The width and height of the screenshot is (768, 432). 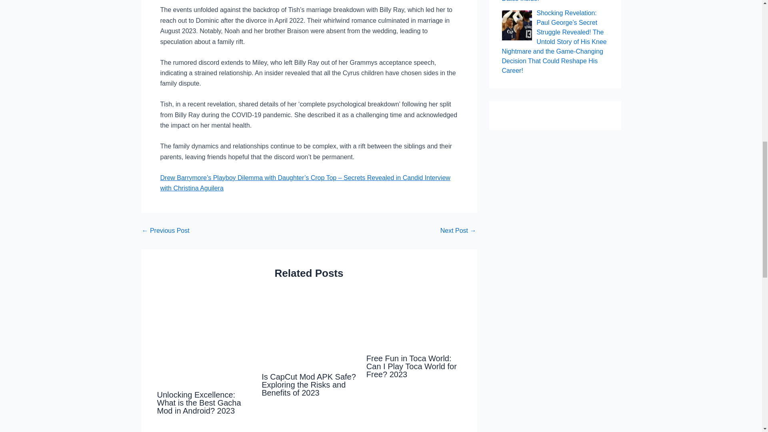 What do you see at coordinates (298, 330) in the screenshot?
I see `Love` at bounding box center [298, 330].